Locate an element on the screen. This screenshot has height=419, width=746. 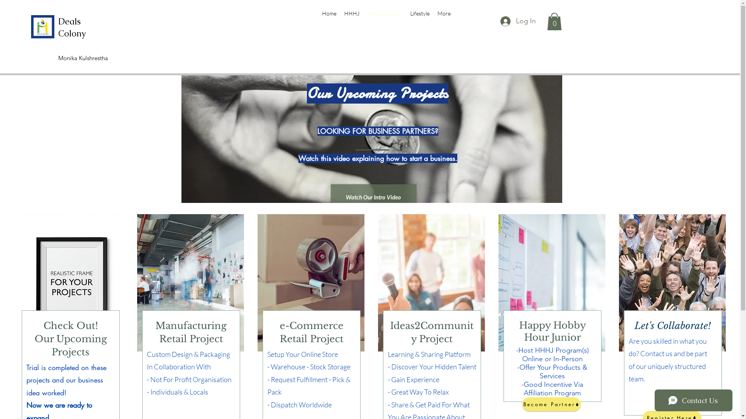
Become Partner is located at coordinates (552, 404).